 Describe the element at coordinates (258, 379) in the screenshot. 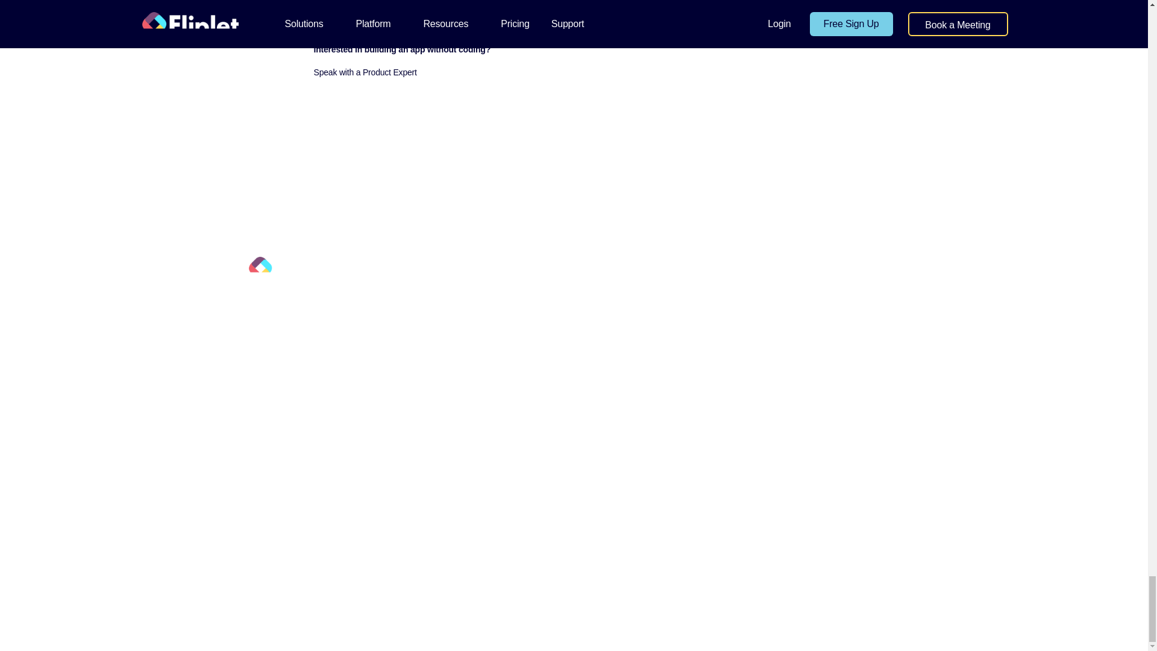

I see `Follow on Facebook` at that location.